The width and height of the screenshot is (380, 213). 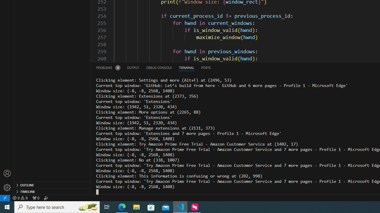 I want to click on Problems (Ctrl+Shift+M) - Total 9 Problems, so click(x=108, y=67).